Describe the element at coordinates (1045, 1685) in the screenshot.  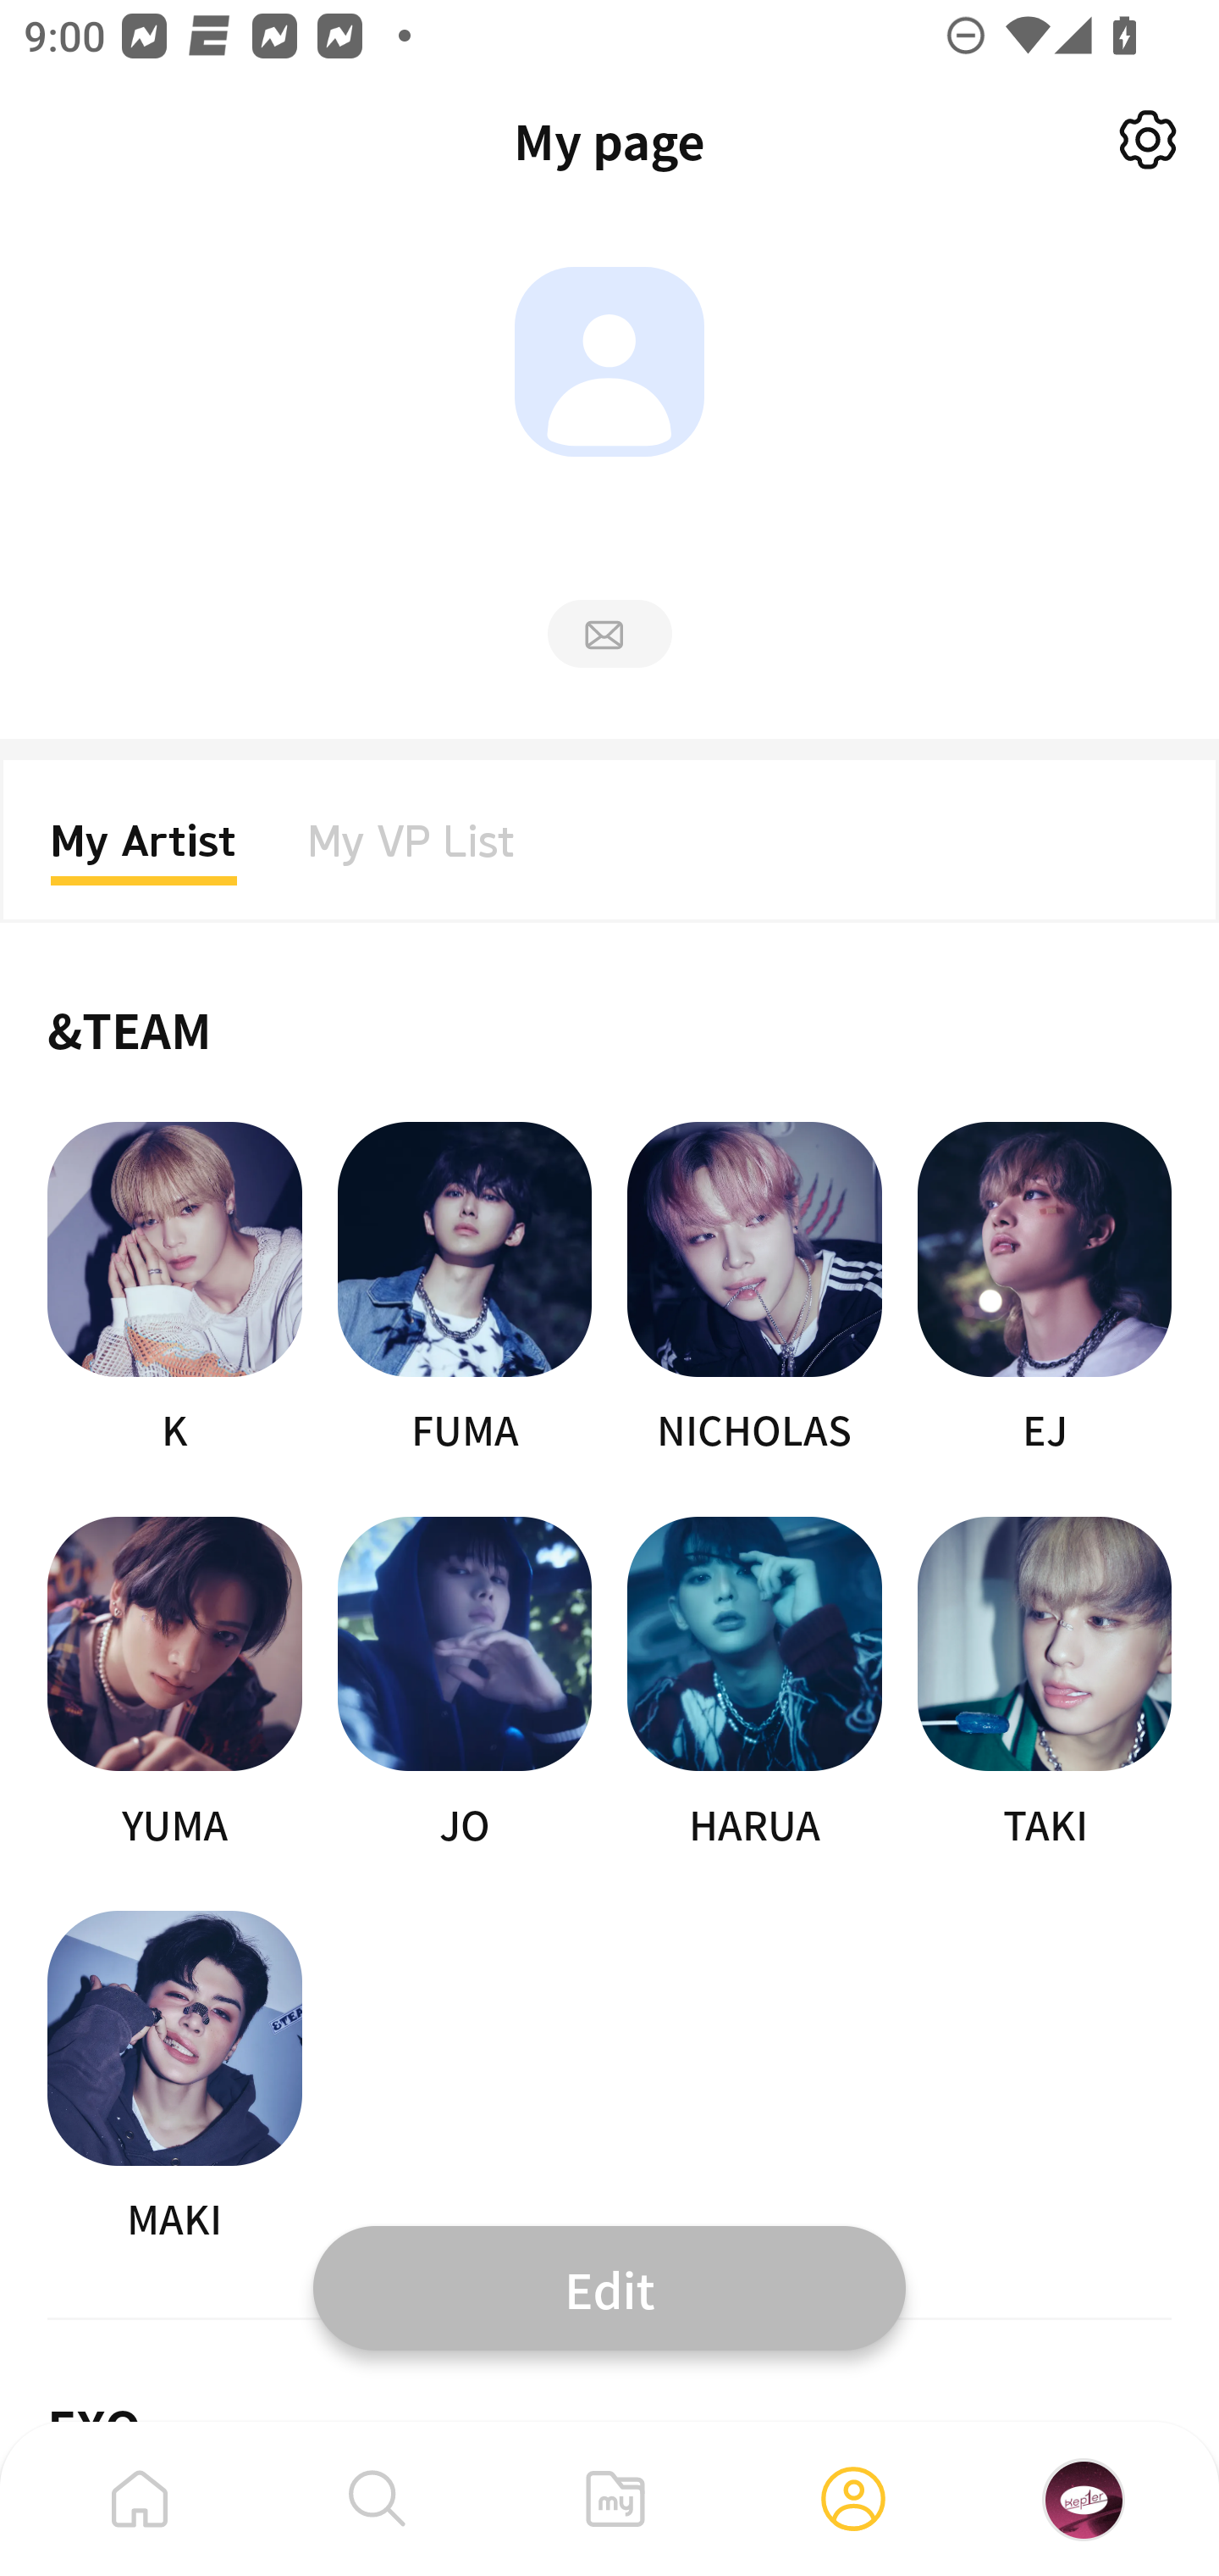
I see `TAKI` at that location.